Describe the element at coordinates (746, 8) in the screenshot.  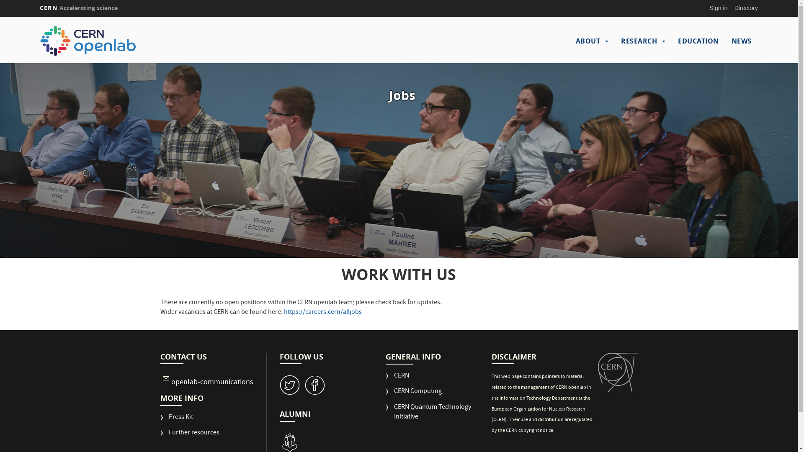
I see `Directory` at that location.